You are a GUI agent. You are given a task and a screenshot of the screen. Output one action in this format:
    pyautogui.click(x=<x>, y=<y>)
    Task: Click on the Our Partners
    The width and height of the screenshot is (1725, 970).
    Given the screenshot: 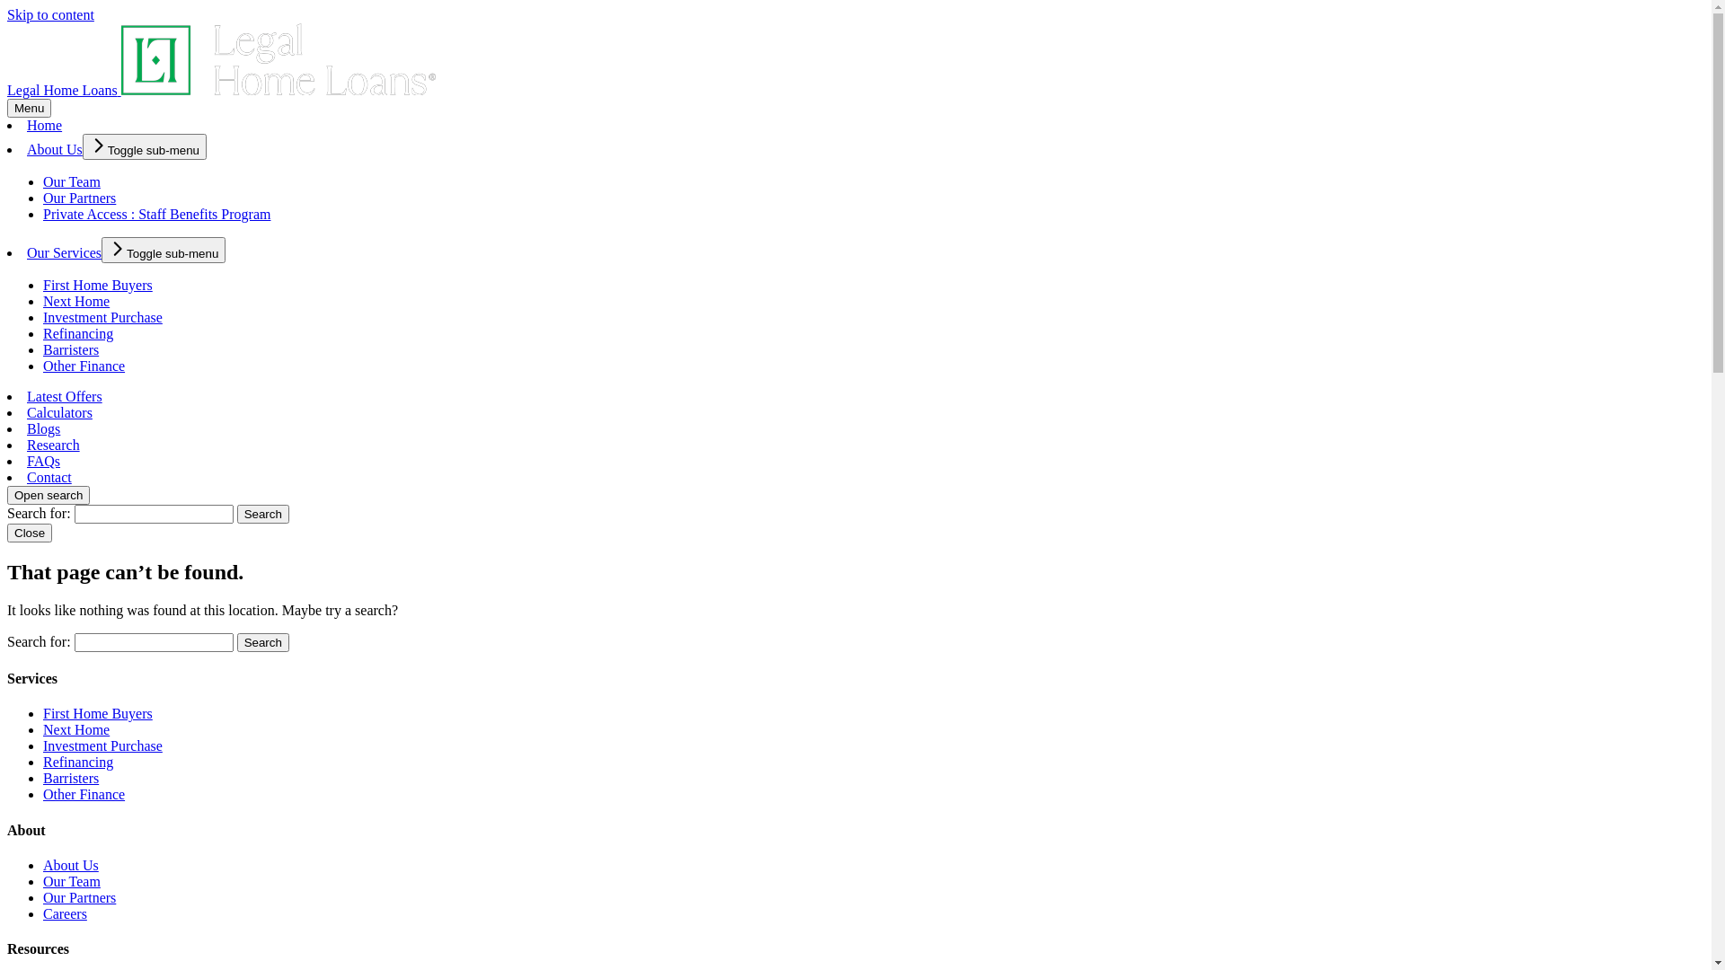 What is the action you would take?
    pyautogui.click(x=79, y=898)
    